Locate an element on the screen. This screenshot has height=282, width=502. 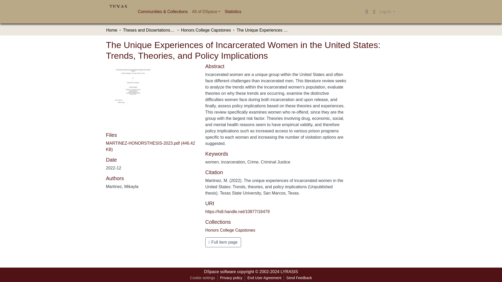
All of DSpace is located at coordinates (206, 11).